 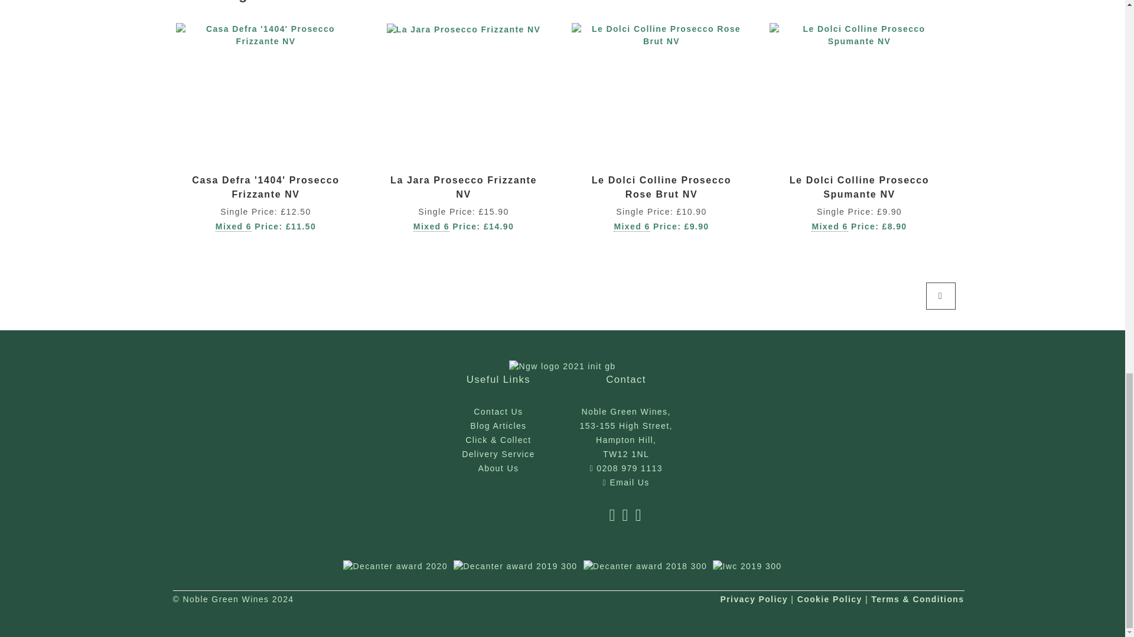 What do you see at coordinates (463, 188) in the screenshot?
I see `La Jara Prosecco Frizzante NV` at bounding box center [463, 188].